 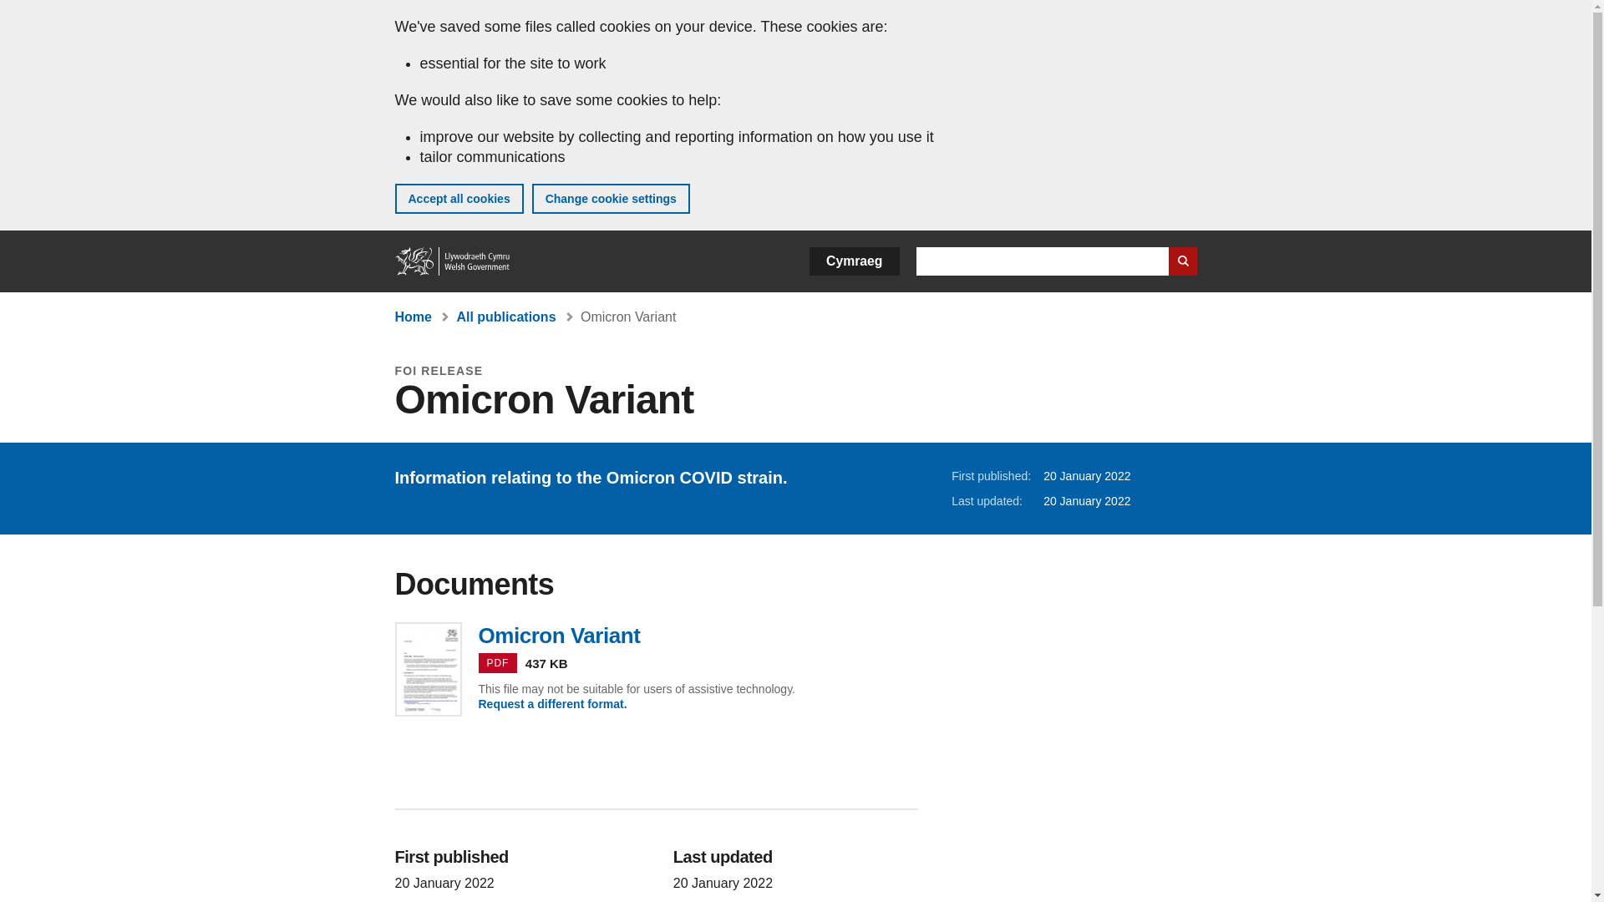 What do you see at coordinates (611, 199) in the screenshot?
I see `Accept all cookies` at bounding box center [611, 199].